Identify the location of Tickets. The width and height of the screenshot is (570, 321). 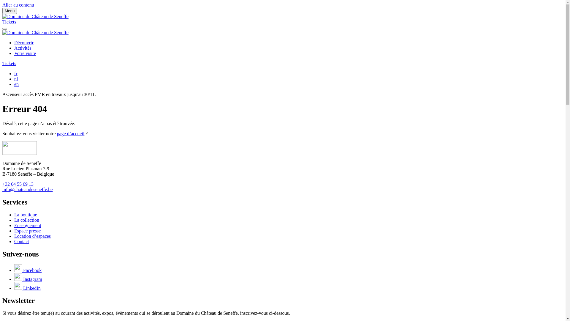
(9, 64).